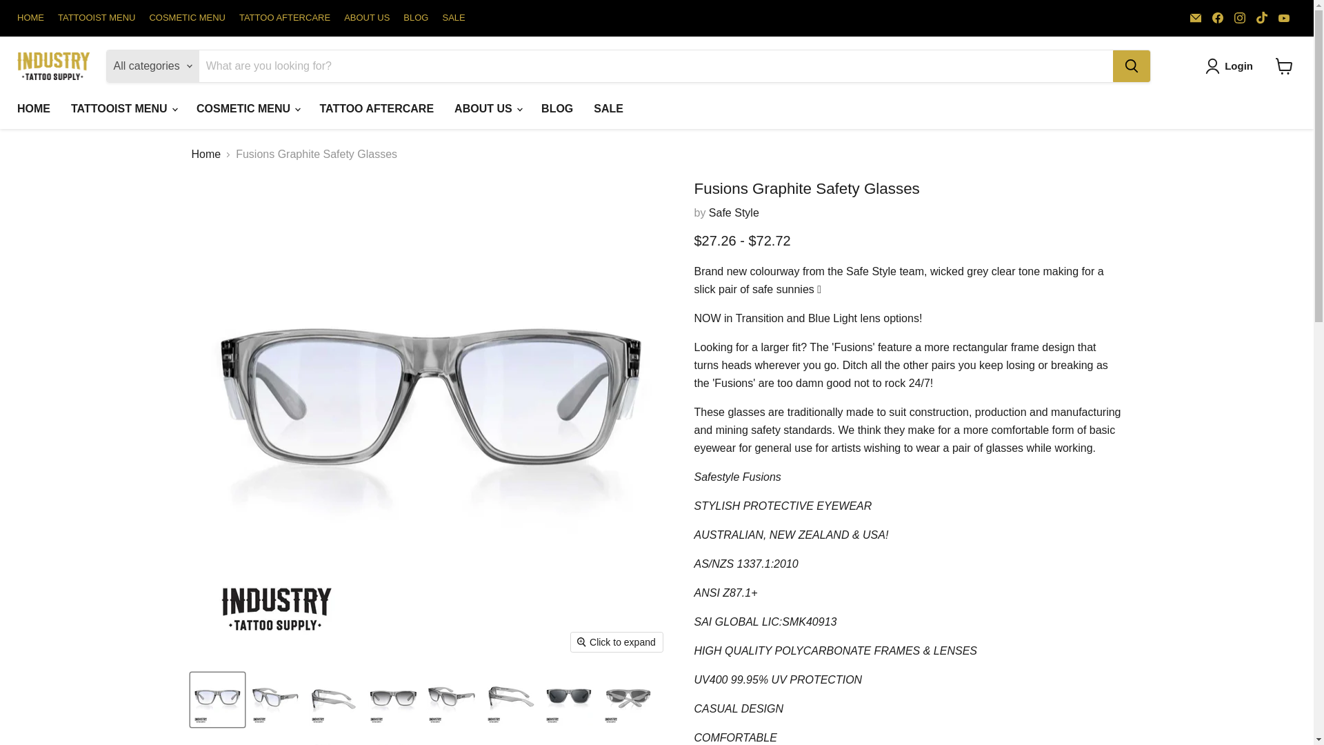 The height and width of the screenshot is (745, 1324). What do you see at coordinates (33, 109) in the screenshot?
I see `HOME` at bounding box center [33, 109].